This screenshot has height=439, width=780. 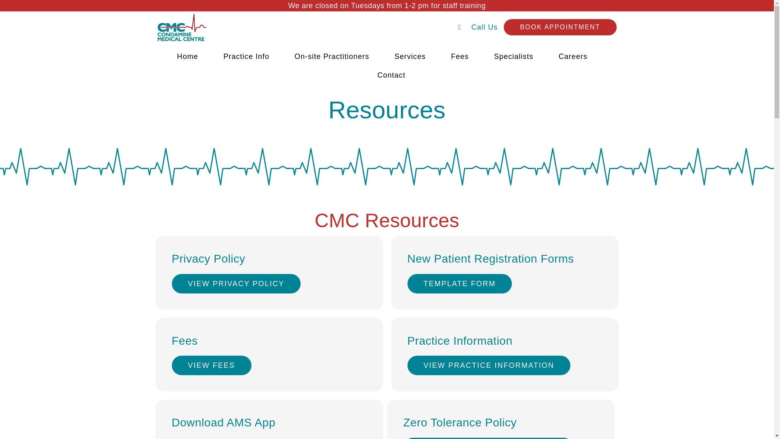 What do you see at coordinates (246, 56) in the screenshot?
I see `Practice Info` at bounding box center [246, 56].